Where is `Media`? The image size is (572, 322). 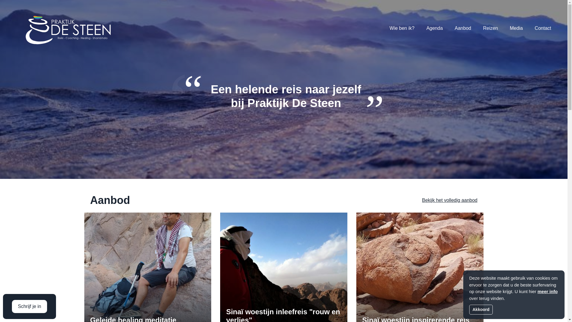 Media is located at coordinates (516, 28).